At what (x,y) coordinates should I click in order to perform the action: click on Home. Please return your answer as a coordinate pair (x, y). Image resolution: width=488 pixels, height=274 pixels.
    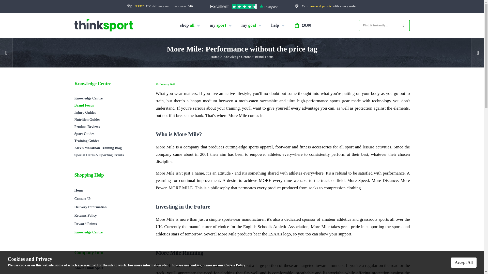
    Looking at the image, I should click on (110, 190).